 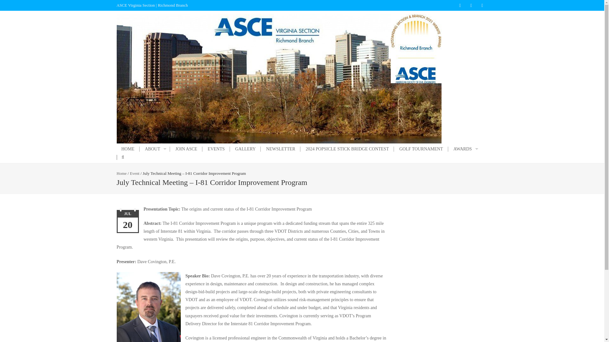 I want to click on HOME, so click(x=128, y=149).